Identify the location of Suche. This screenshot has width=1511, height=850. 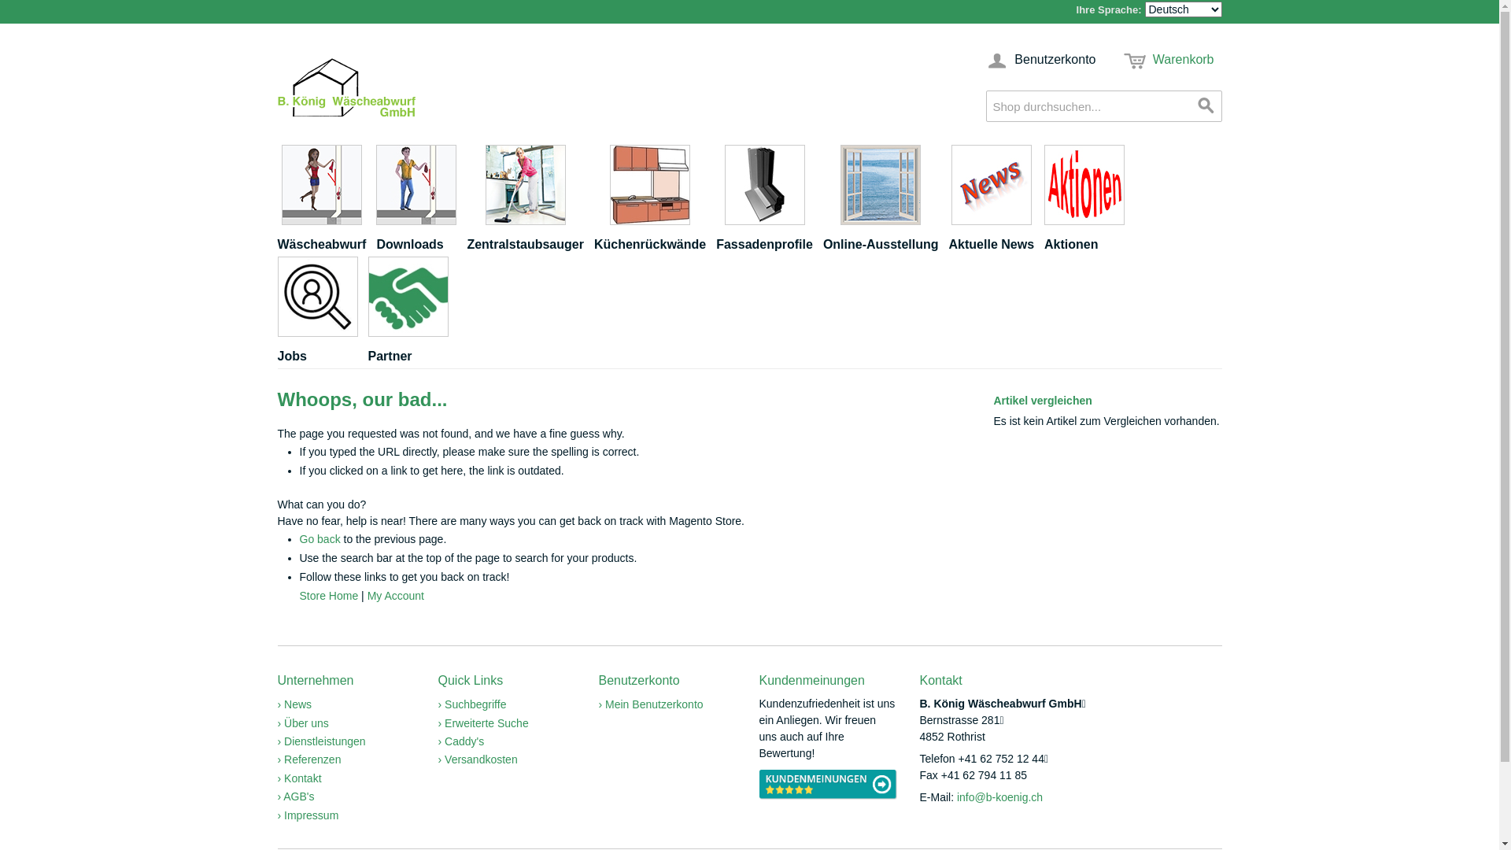
(1206, 106).